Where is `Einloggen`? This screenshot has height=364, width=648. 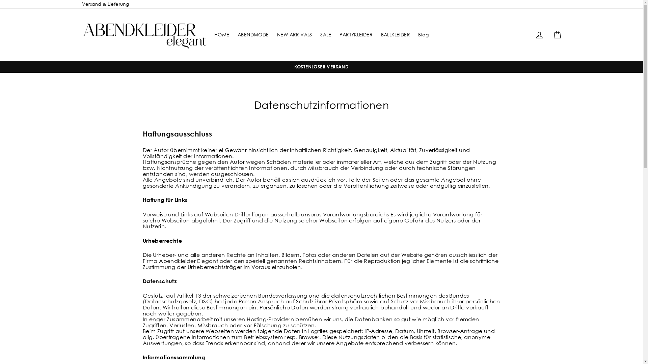
Einloggen is located at coordinates (539, 34).